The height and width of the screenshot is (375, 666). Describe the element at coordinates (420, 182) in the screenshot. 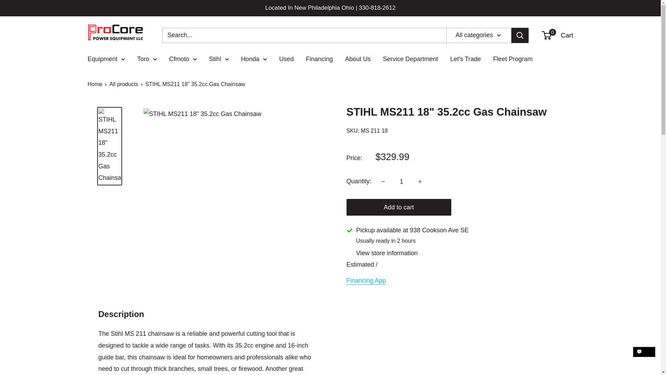

I see `Increase quantity by 1` at that location.